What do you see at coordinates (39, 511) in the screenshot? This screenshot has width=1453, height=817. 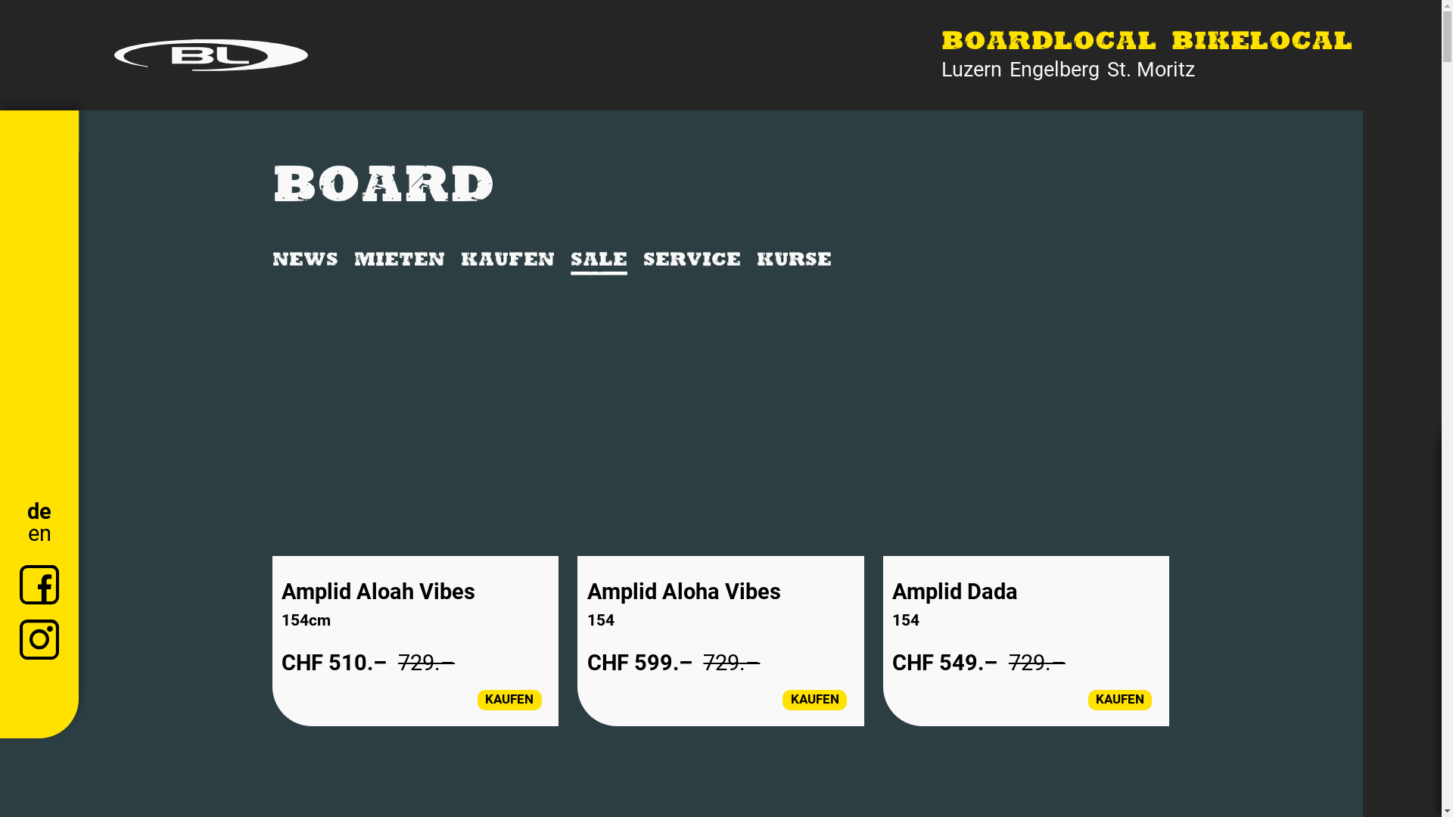 I see `de` at bounding box center [39, 511].